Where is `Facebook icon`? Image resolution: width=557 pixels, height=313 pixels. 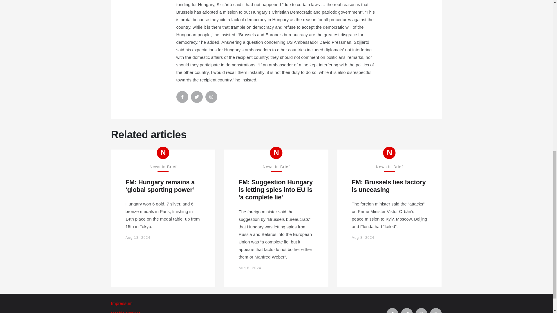 Facebook icon is located at coordinates (182, 97).